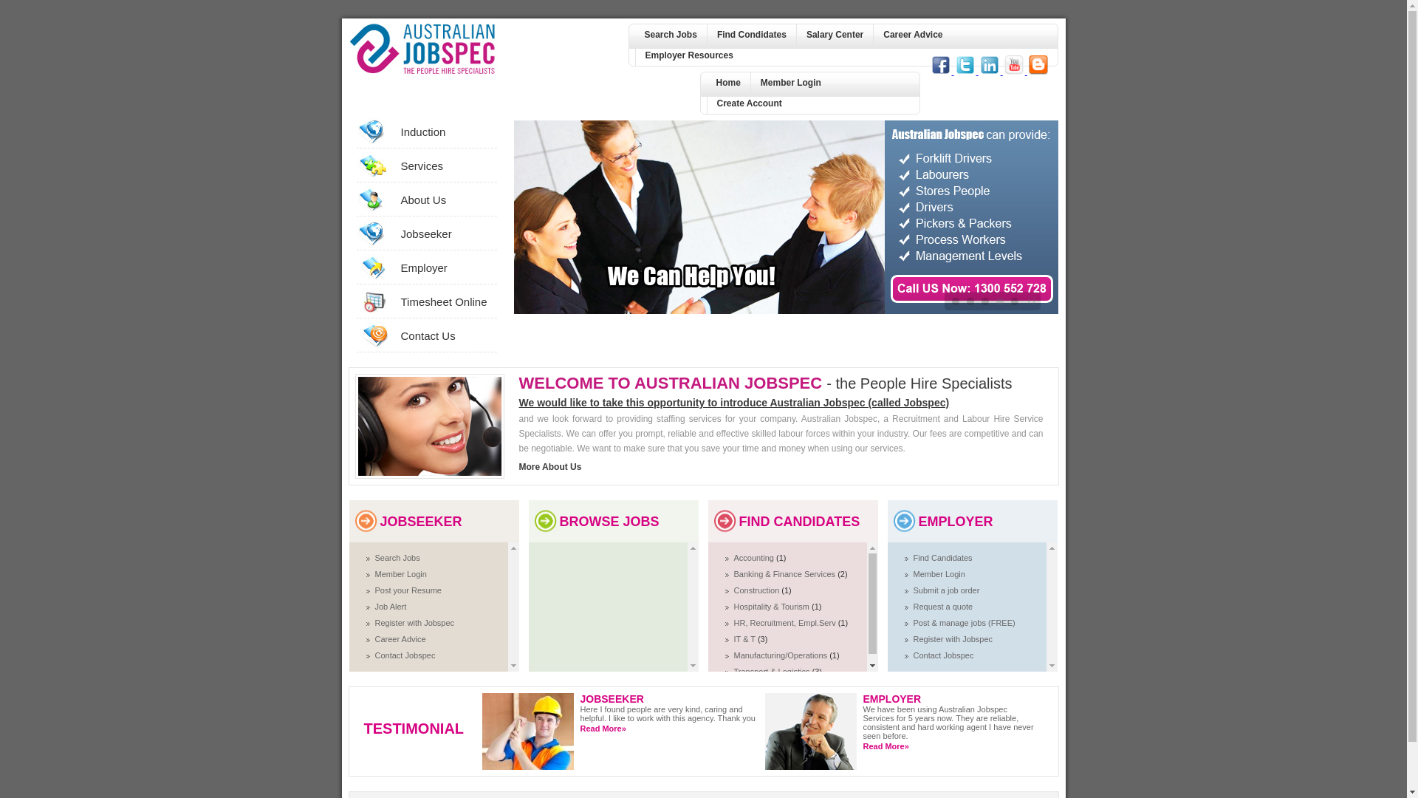  Describe the element at coordinates (913, 35) in the screenshot. I see `Career Advice` at that location.